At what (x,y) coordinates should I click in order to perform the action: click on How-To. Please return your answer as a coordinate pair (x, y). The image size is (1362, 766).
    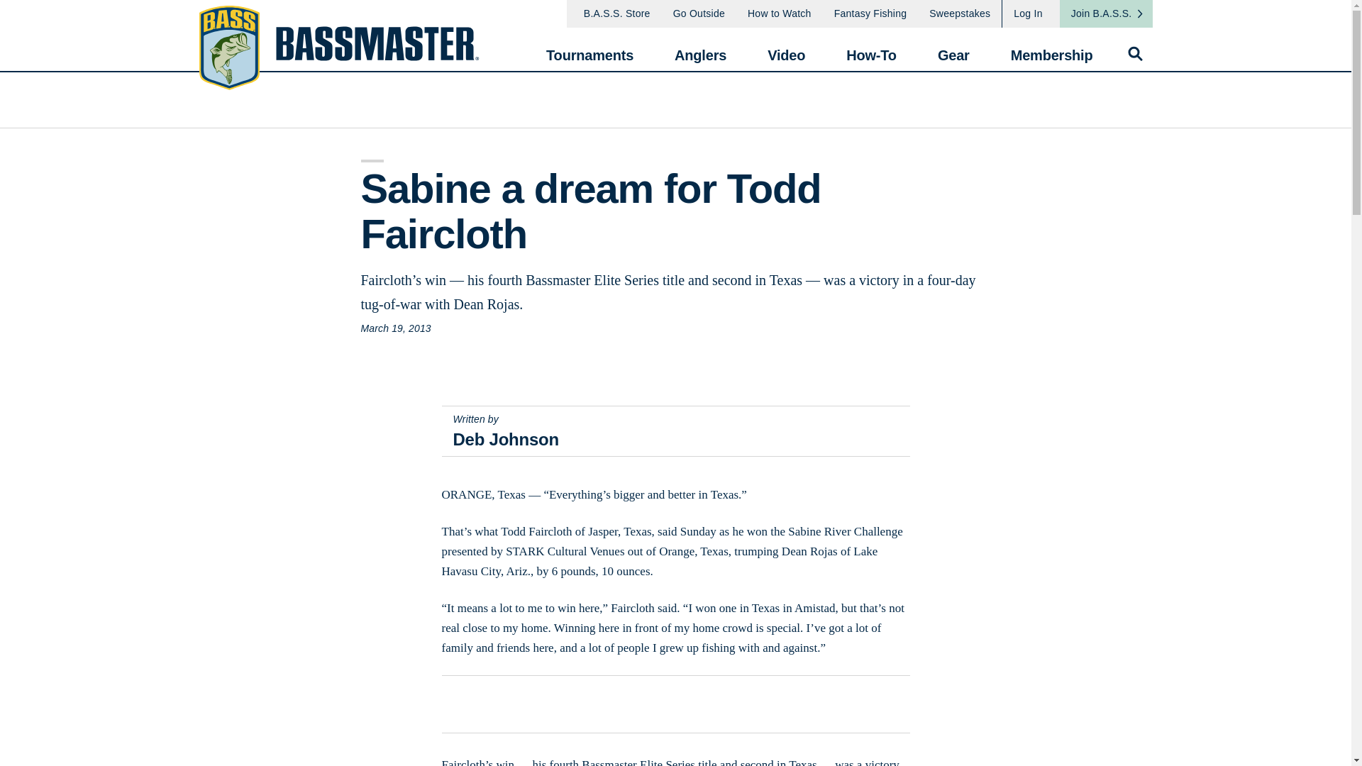
    Looking at the image, I should click on (871, 49).